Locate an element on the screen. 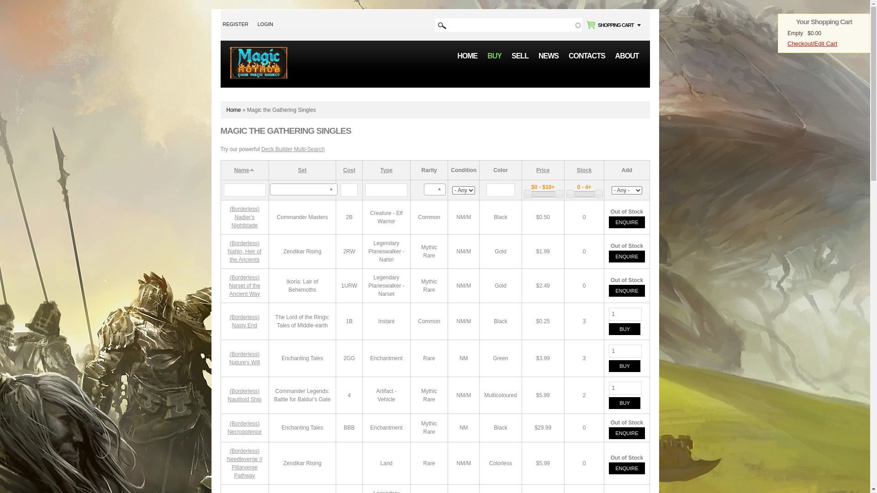 The image size is (877, 493). Buy is located at coordinates (625, 329).